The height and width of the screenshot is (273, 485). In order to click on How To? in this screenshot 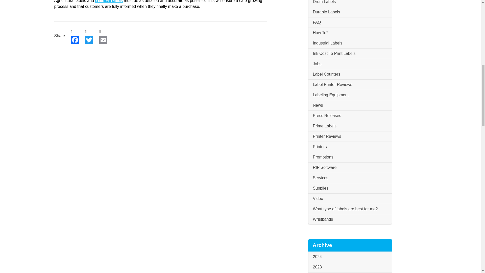, I will do `click(350, 33)`.